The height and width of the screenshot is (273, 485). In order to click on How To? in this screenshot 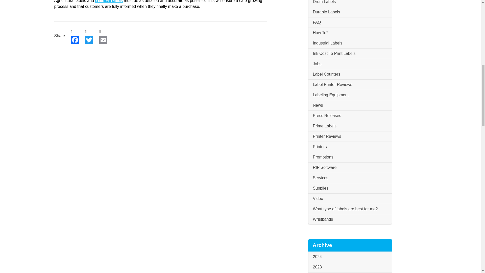, I will do `click(350, 33)`.